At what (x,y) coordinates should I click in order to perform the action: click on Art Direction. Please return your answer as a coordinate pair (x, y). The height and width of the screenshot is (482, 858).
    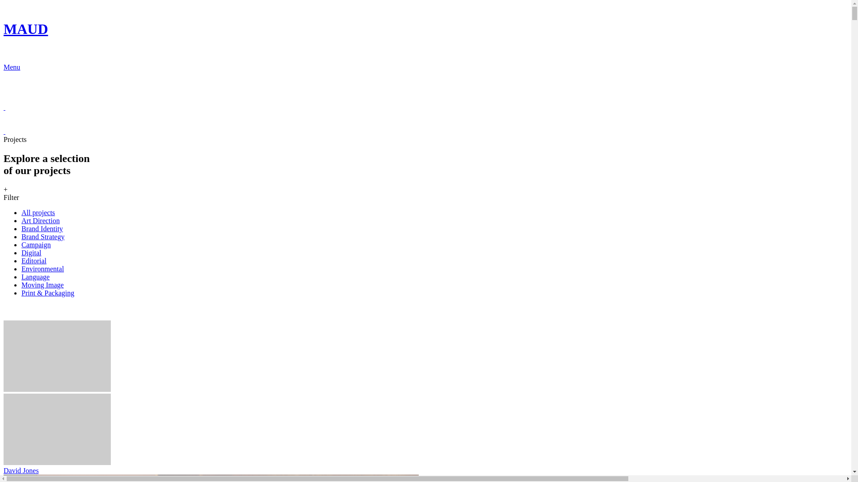
    Looking at the image, I should click on (41, 220).